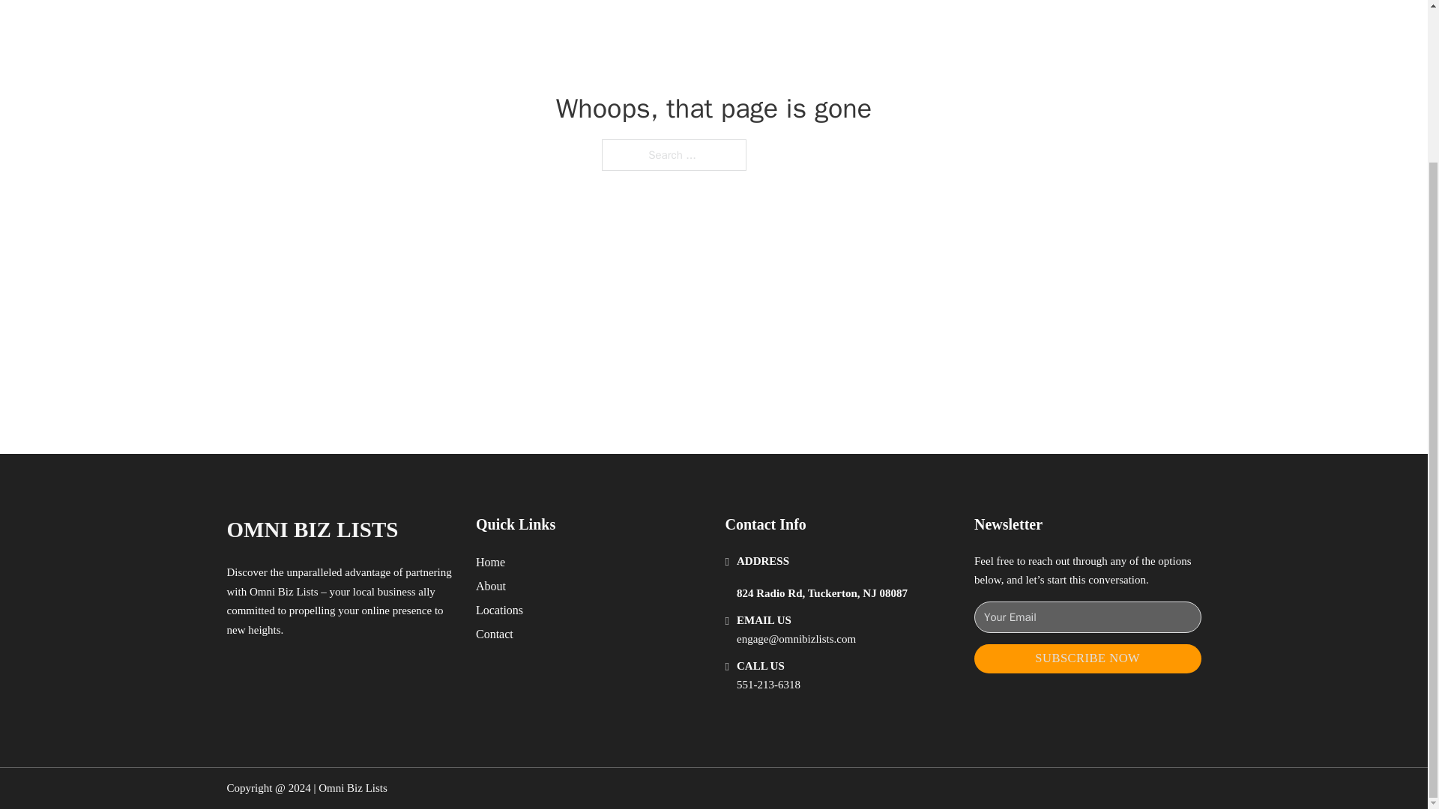  I want to click on About, so click(491, 586).